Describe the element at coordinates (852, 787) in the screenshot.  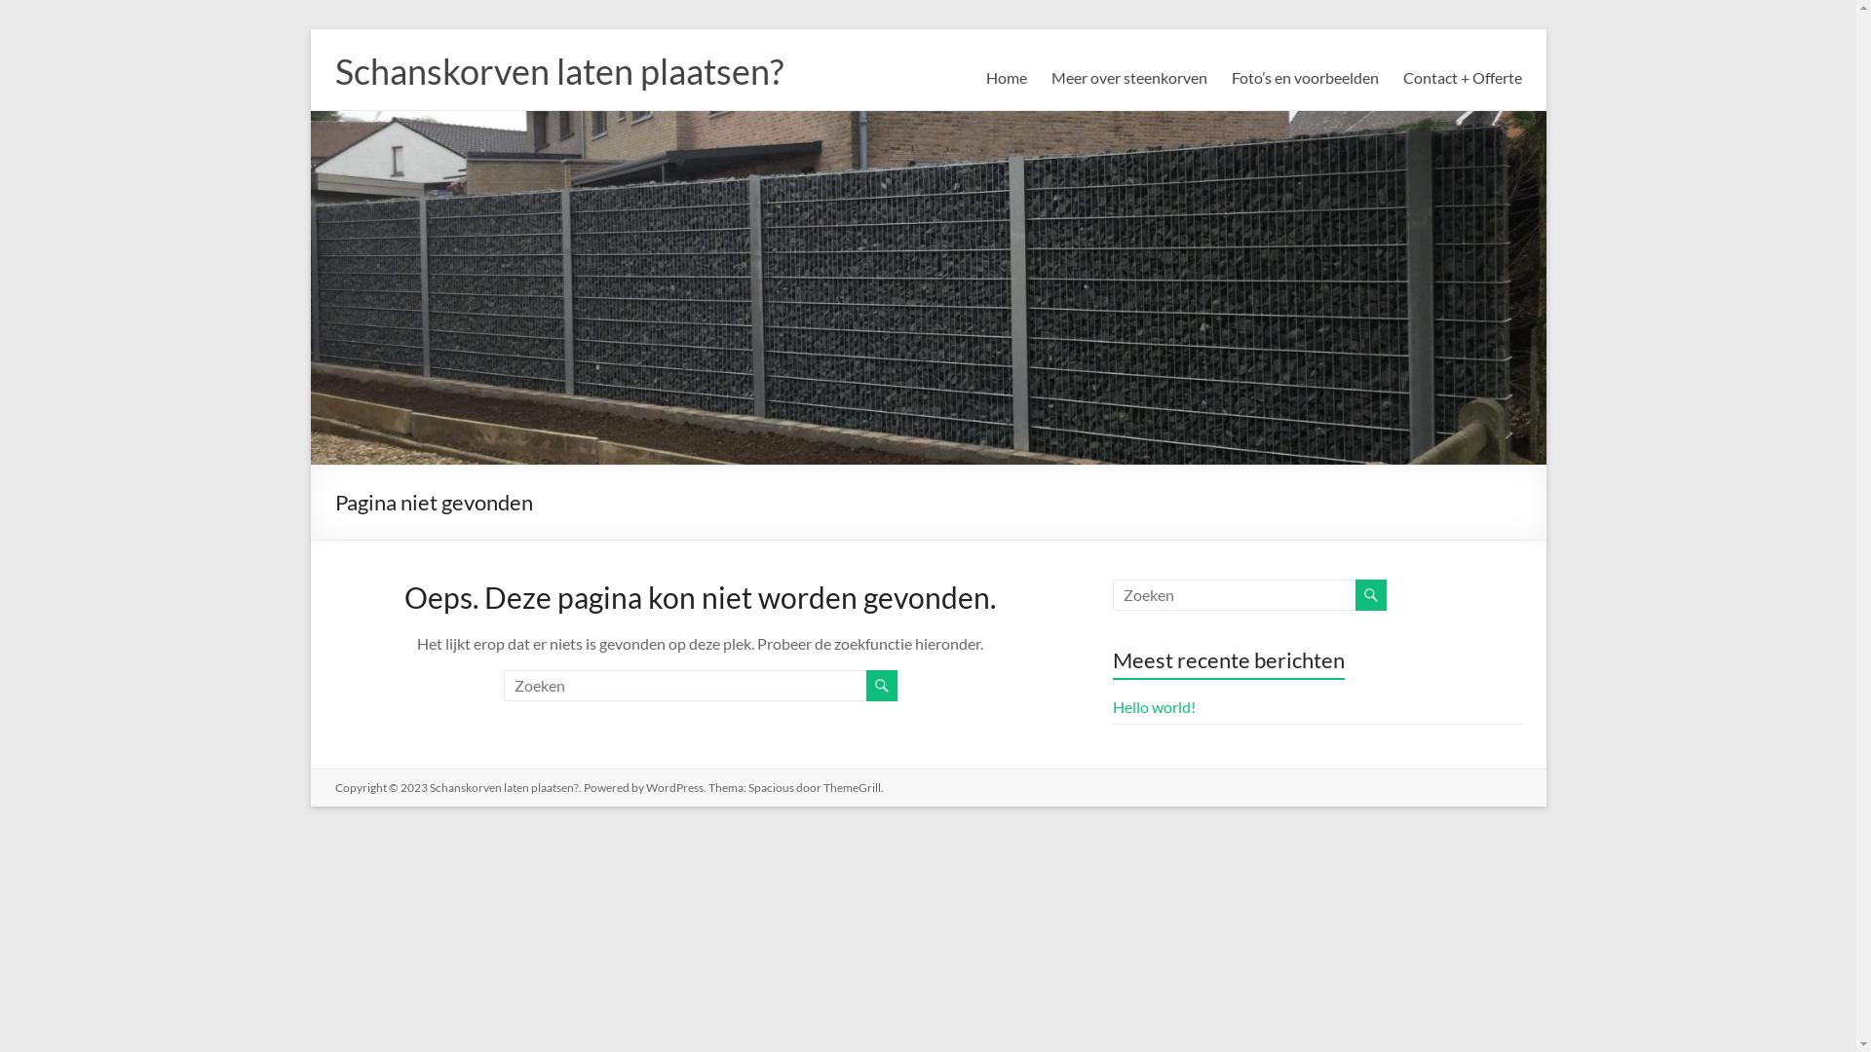
I see `ThemeGrill` at that location.